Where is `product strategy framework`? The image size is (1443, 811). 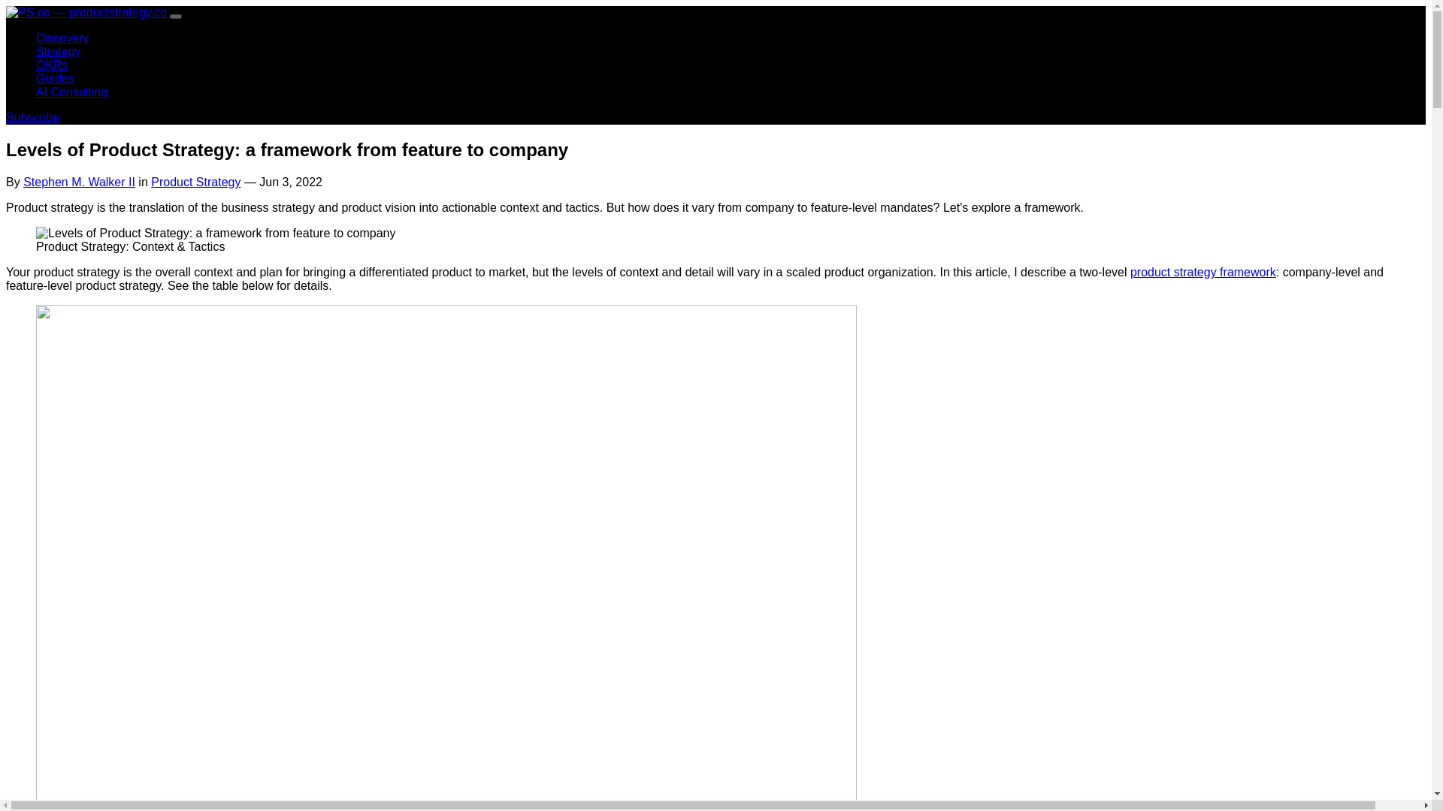
product strategy framework is located at coordinates (1202, 272).